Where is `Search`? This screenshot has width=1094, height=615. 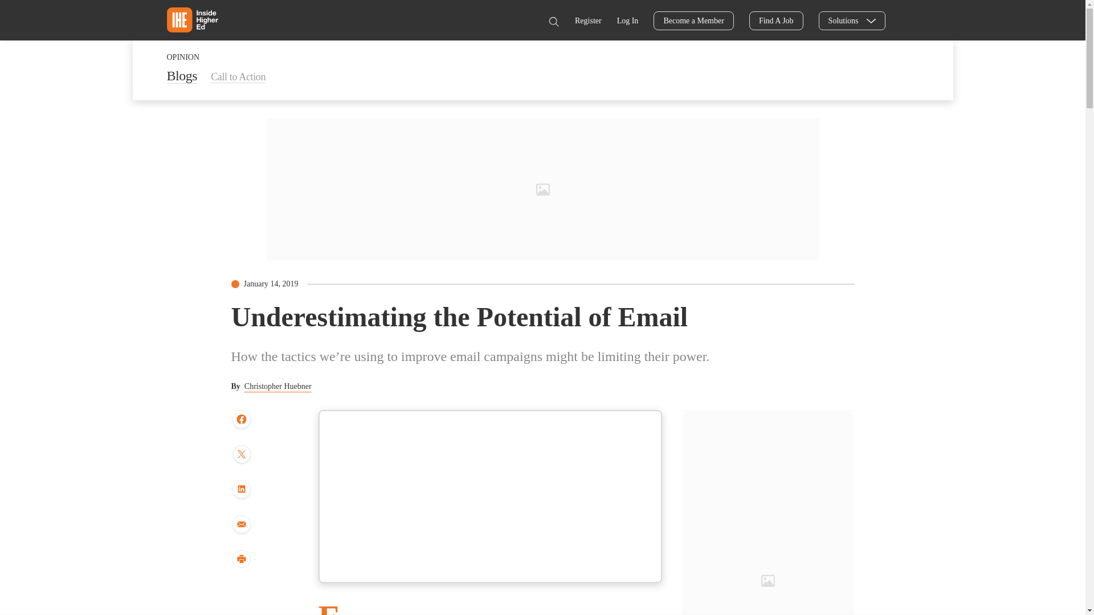
Search is located at coordinates (553, 22).